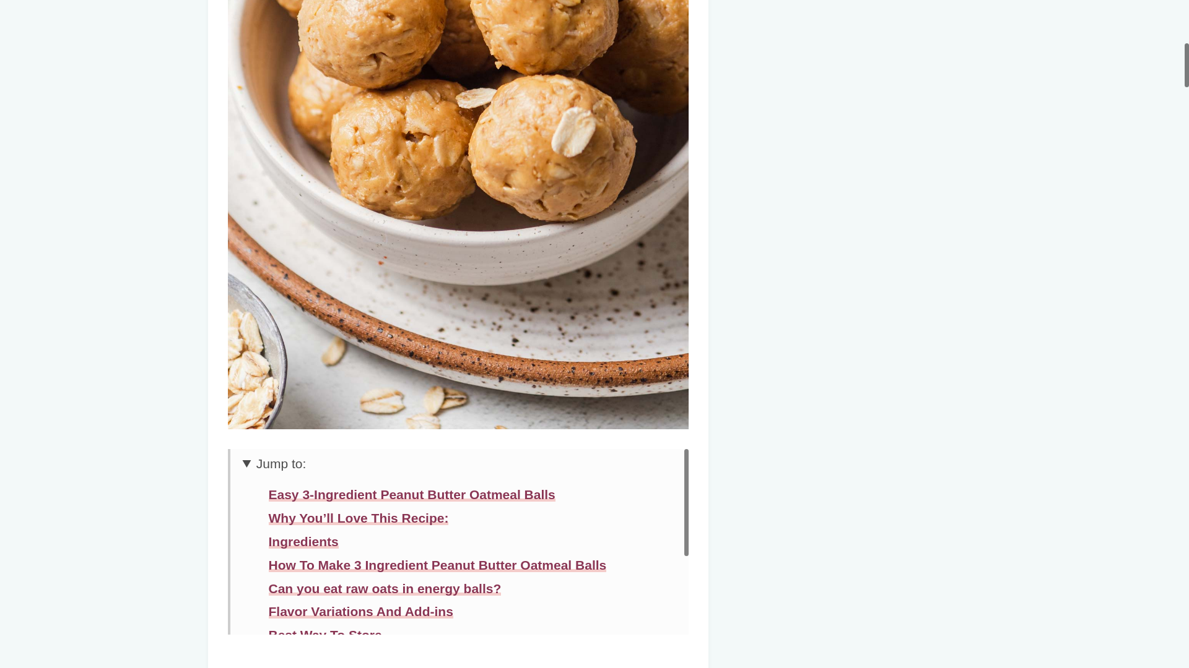 This screenshot has width=1189, height=668. Describe the element at coordinates (385, 588) in the screenshot. I see `Can you eat raw oats in energy balls?` at that location.